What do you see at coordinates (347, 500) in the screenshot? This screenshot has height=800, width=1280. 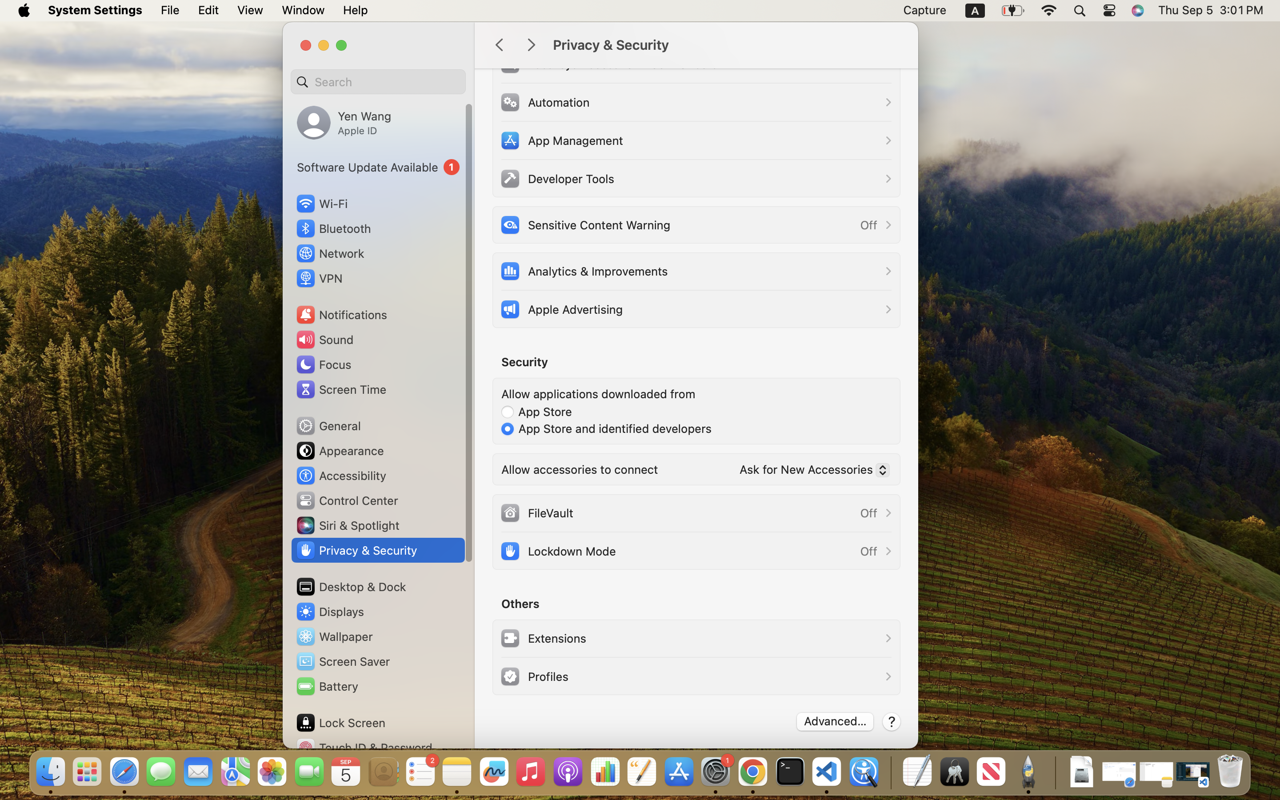 I see `Control Center` at bounding box center [347, 500].